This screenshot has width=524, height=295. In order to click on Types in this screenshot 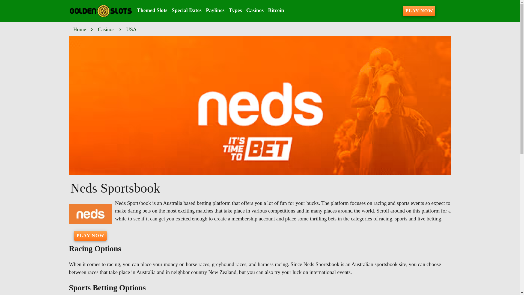, I will do `click(235, 10)`.